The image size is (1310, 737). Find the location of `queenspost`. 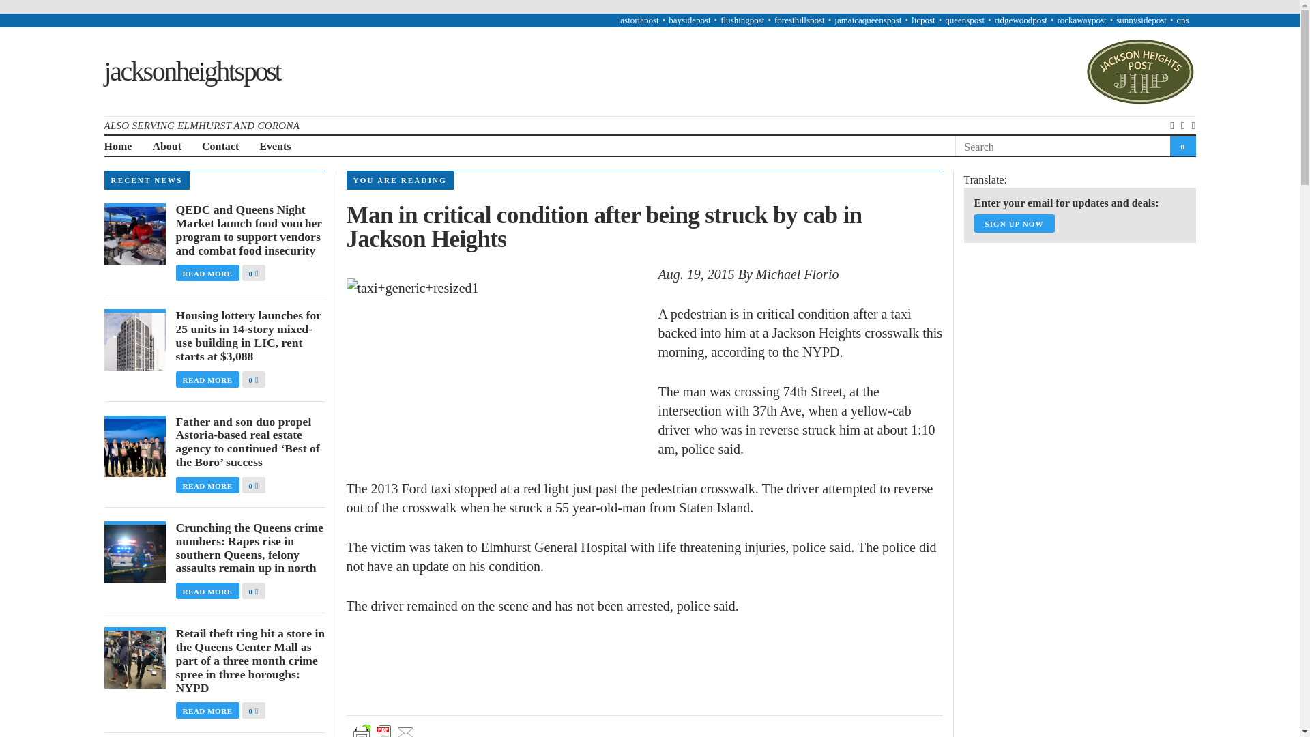

queenspost is located at coordinates (965, 19).